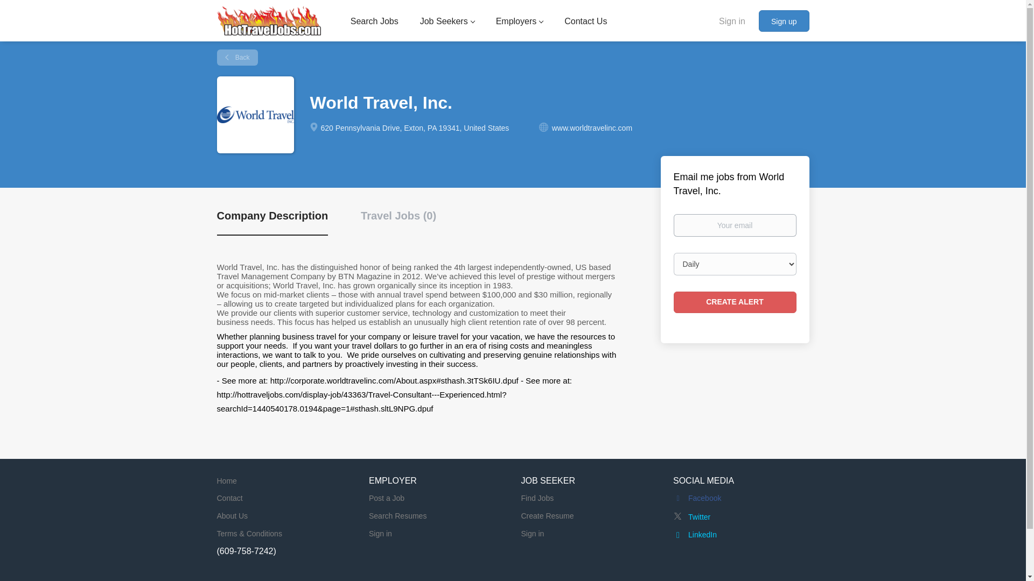  Describe the element at coordinates (271, 222) in the screenshot. I see `Company Description` at that location.